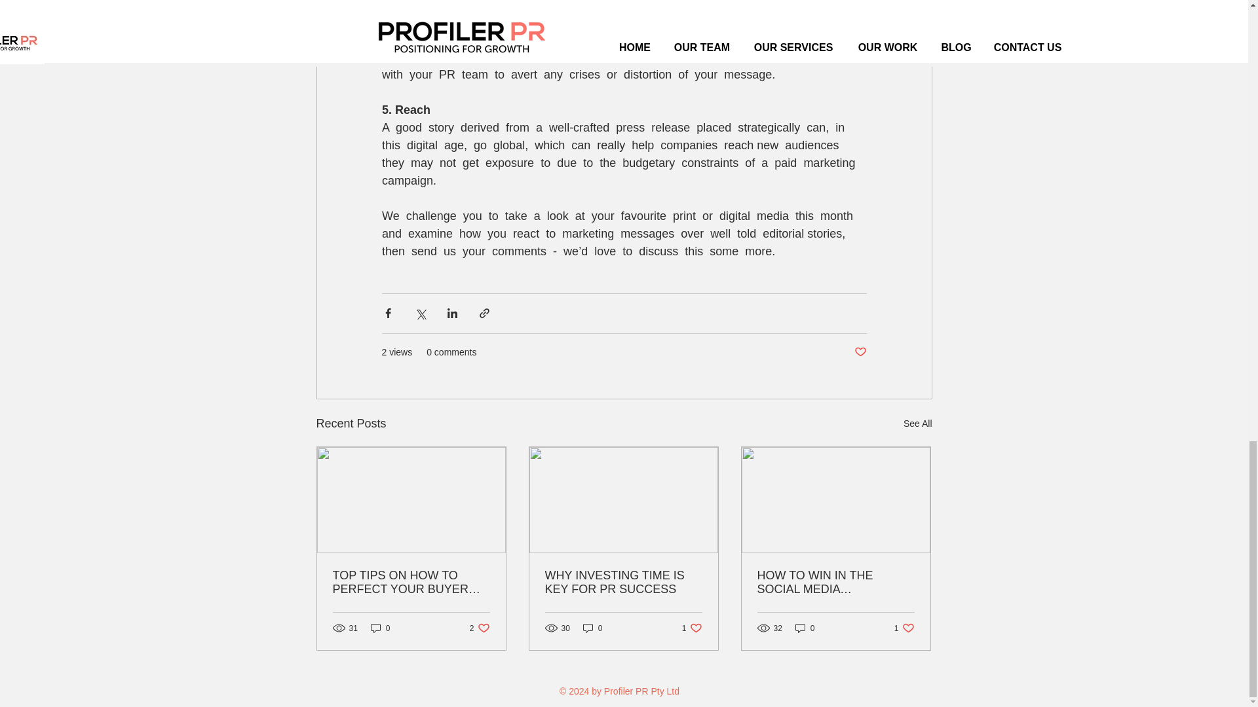  I want to click on Post not marked as liked, so click(380, 628).